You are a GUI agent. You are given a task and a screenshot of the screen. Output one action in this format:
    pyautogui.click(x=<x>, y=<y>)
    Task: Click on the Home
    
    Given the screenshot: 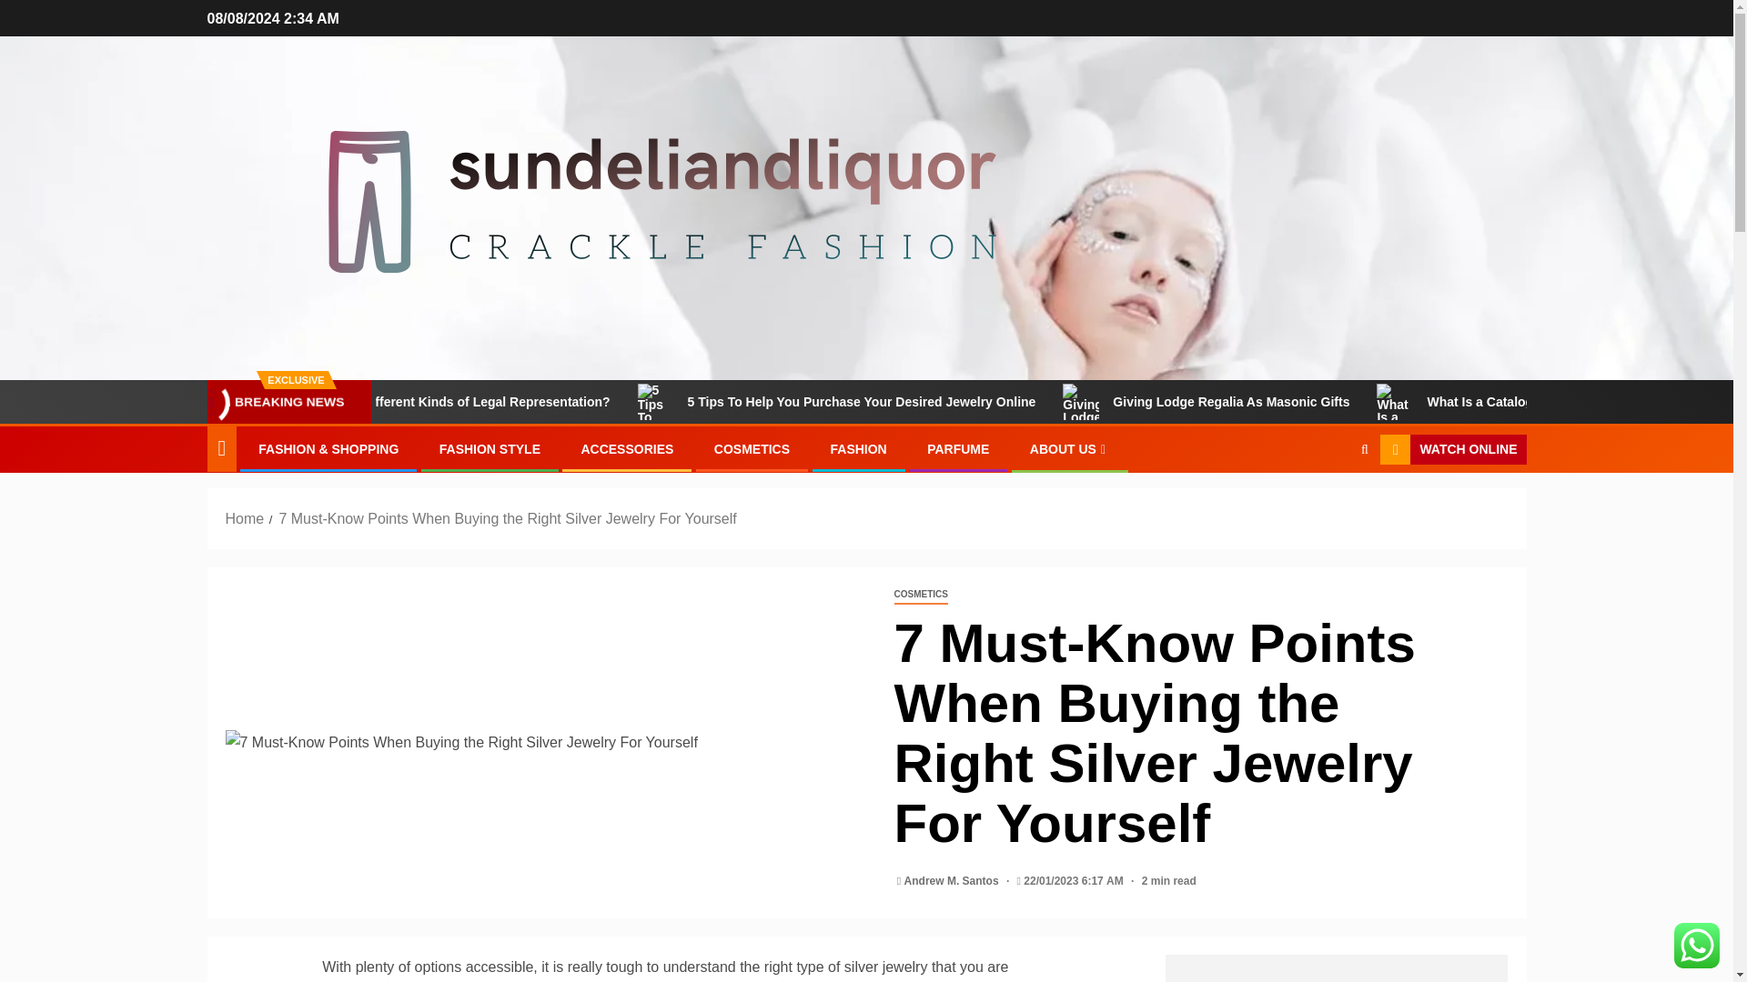 What is the action you would take?
    pyautogui.click(x=245, y=518)
    